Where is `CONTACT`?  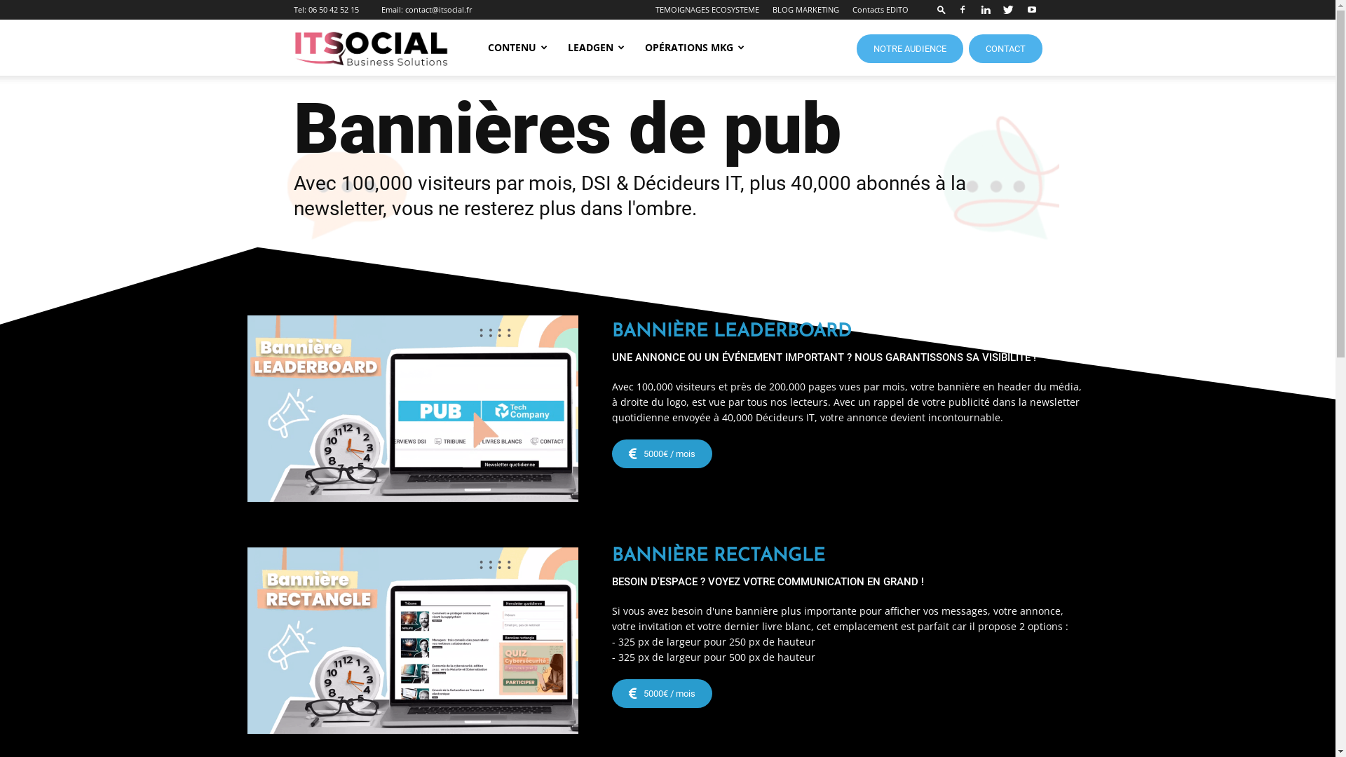 CONTACT is located at coordinates (1005, 49).